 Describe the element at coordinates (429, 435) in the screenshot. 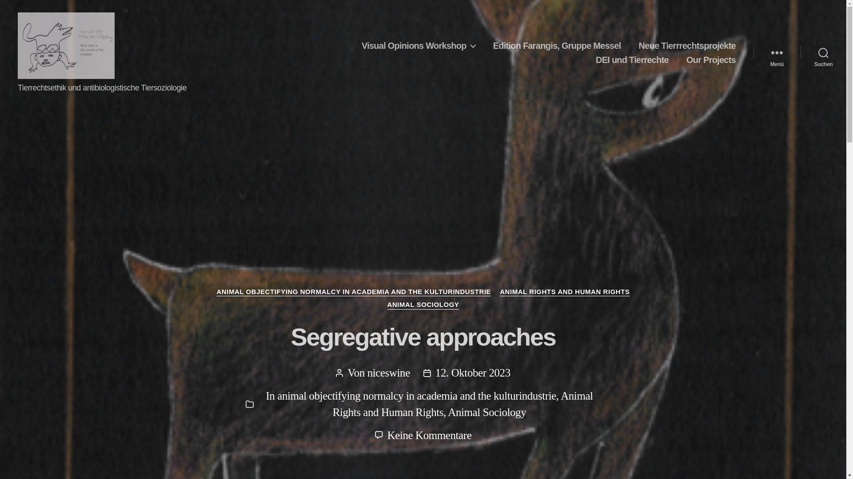

I see `Animal Rights and Human Rights` at that location.